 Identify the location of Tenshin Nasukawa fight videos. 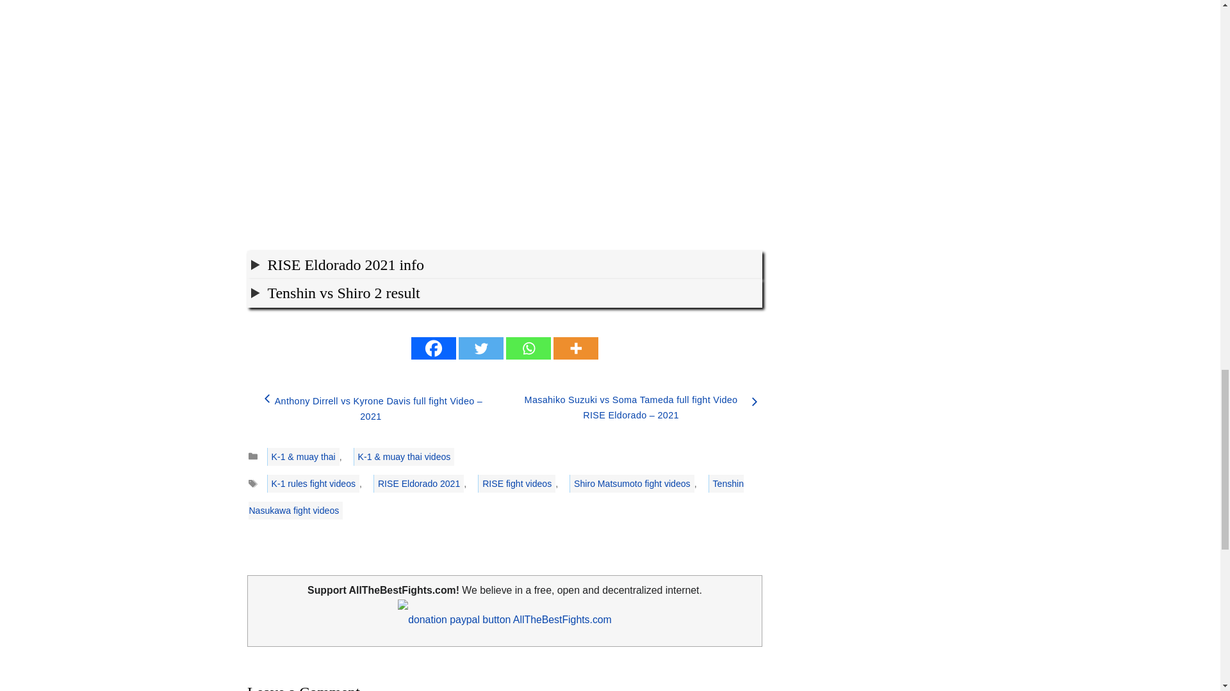
(496, 496).